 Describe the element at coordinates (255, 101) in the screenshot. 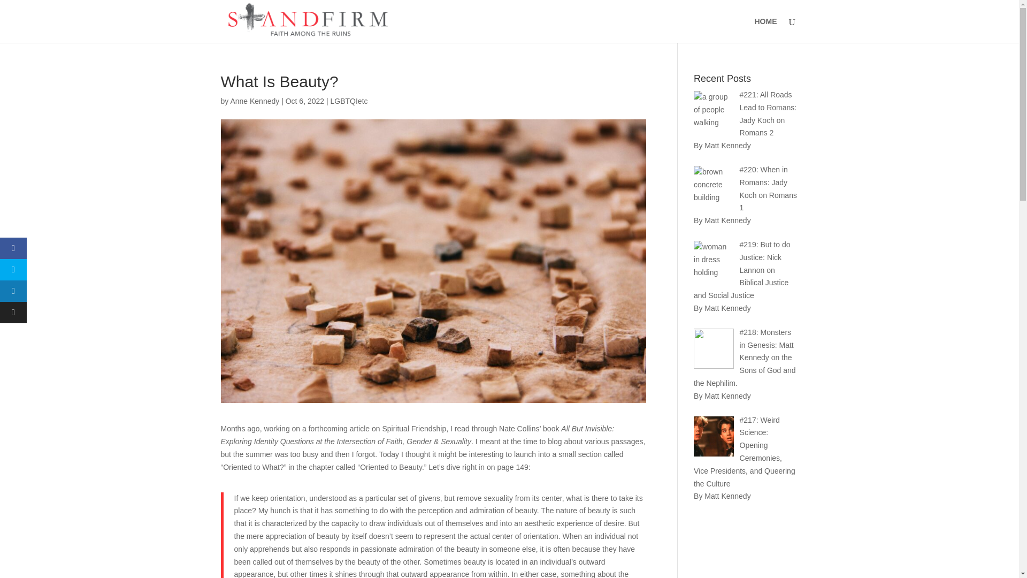

I see `Anne Kennedy` at that location.